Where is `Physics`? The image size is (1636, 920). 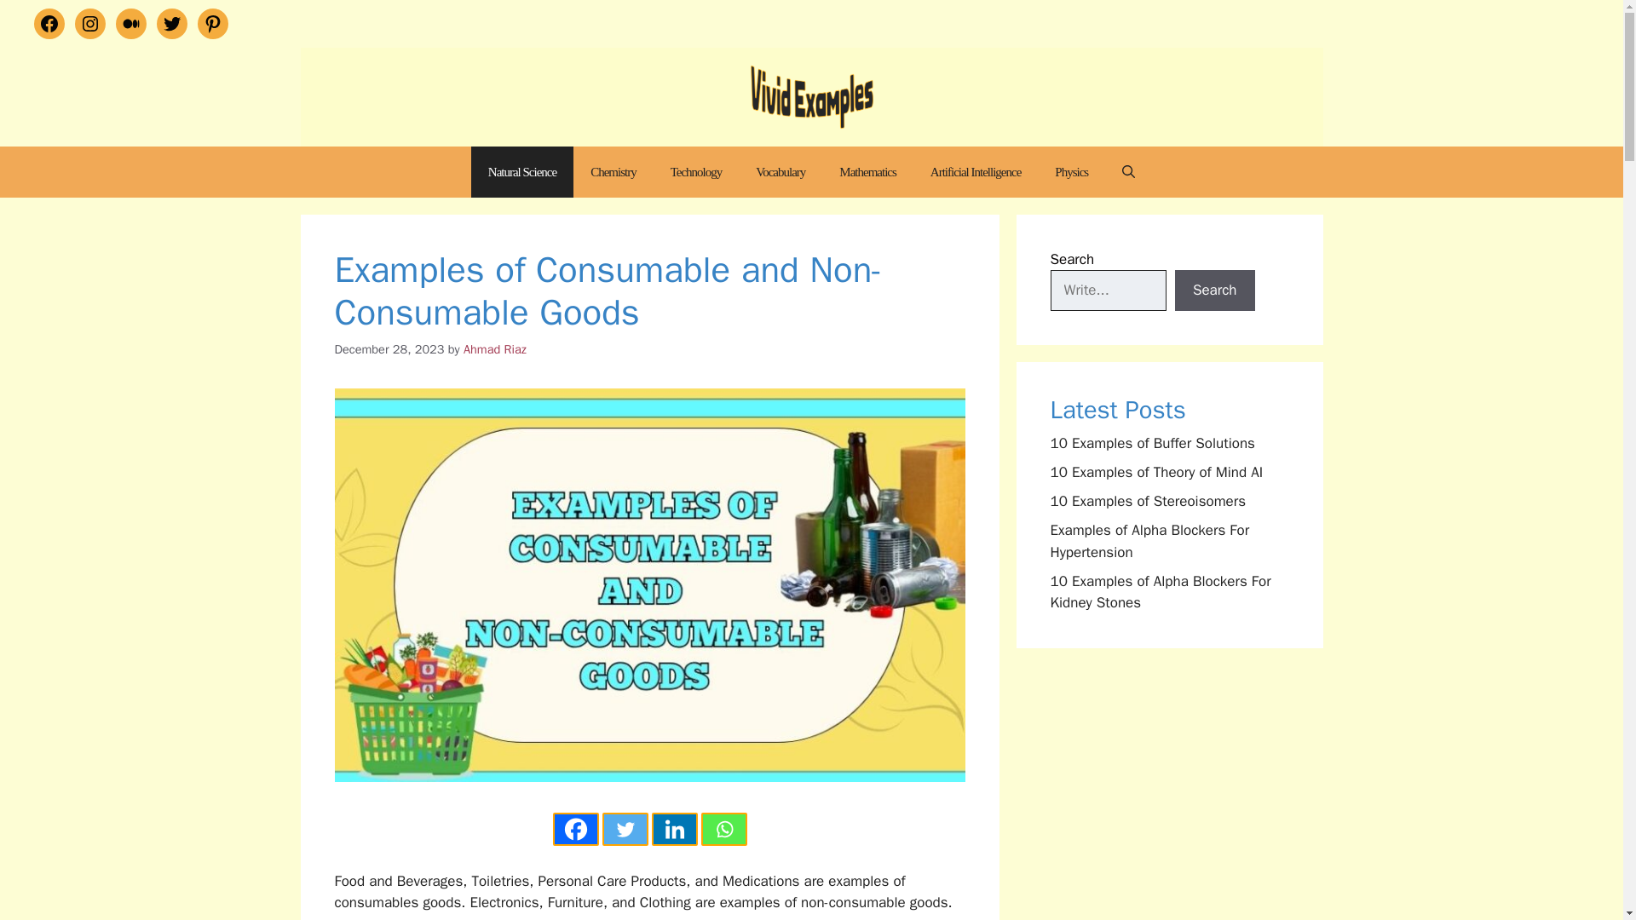
Physics is located at coordinates (1071, 172).